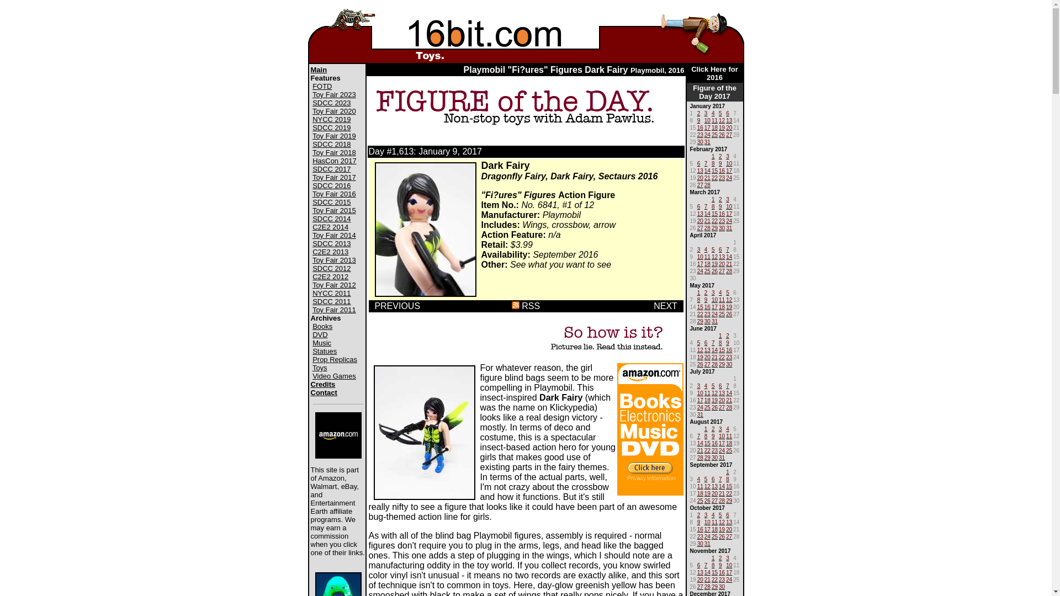 The height and width of the screenshot is (596, 1060). I want to click on 29, so click(708, 457).